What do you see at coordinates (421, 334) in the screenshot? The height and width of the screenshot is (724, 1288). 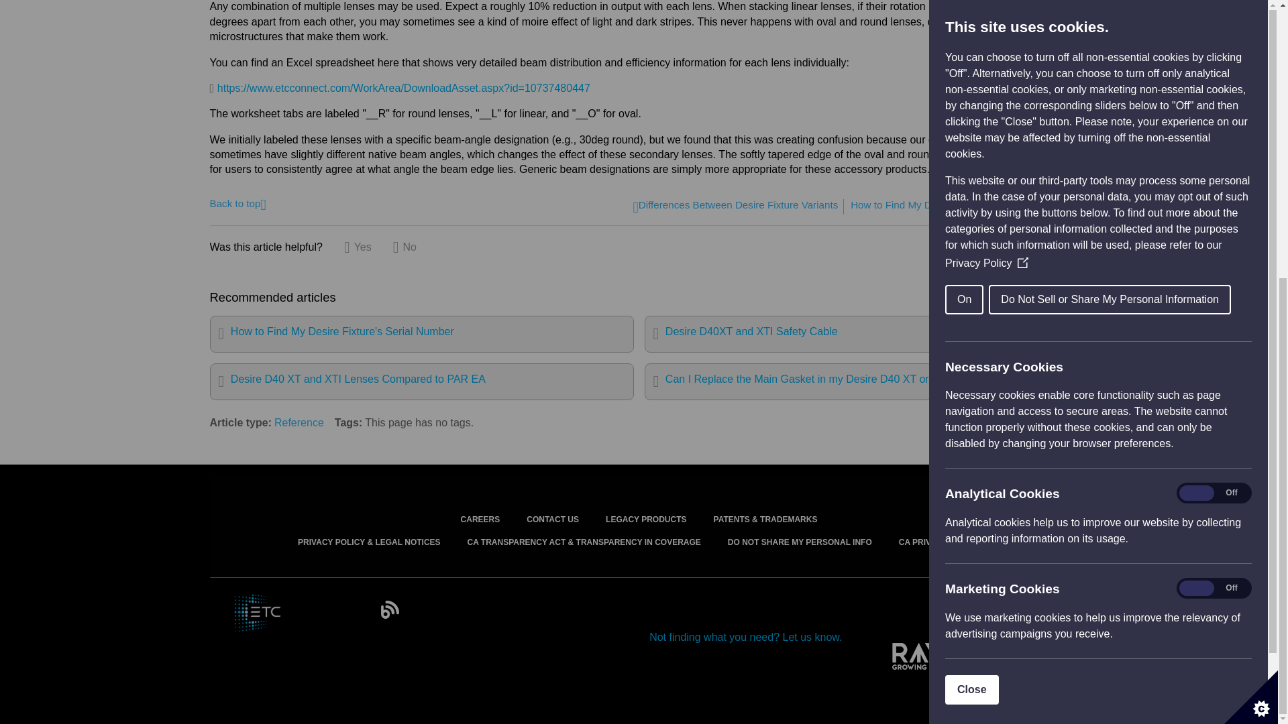 I see `How to Find My Desire Fixture's Serial Number` at bounding box center [421, 334].